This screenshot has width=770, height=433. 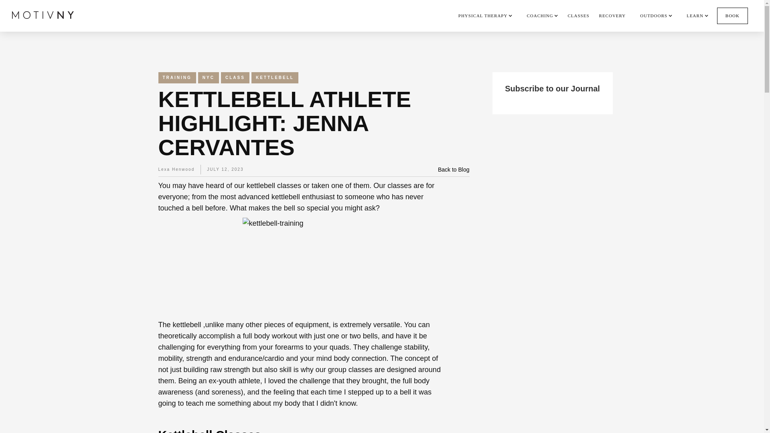 What do you see at coordinates (695, 15) in the screenshot?
I see `LEARN` at bounding box center [695, 15].